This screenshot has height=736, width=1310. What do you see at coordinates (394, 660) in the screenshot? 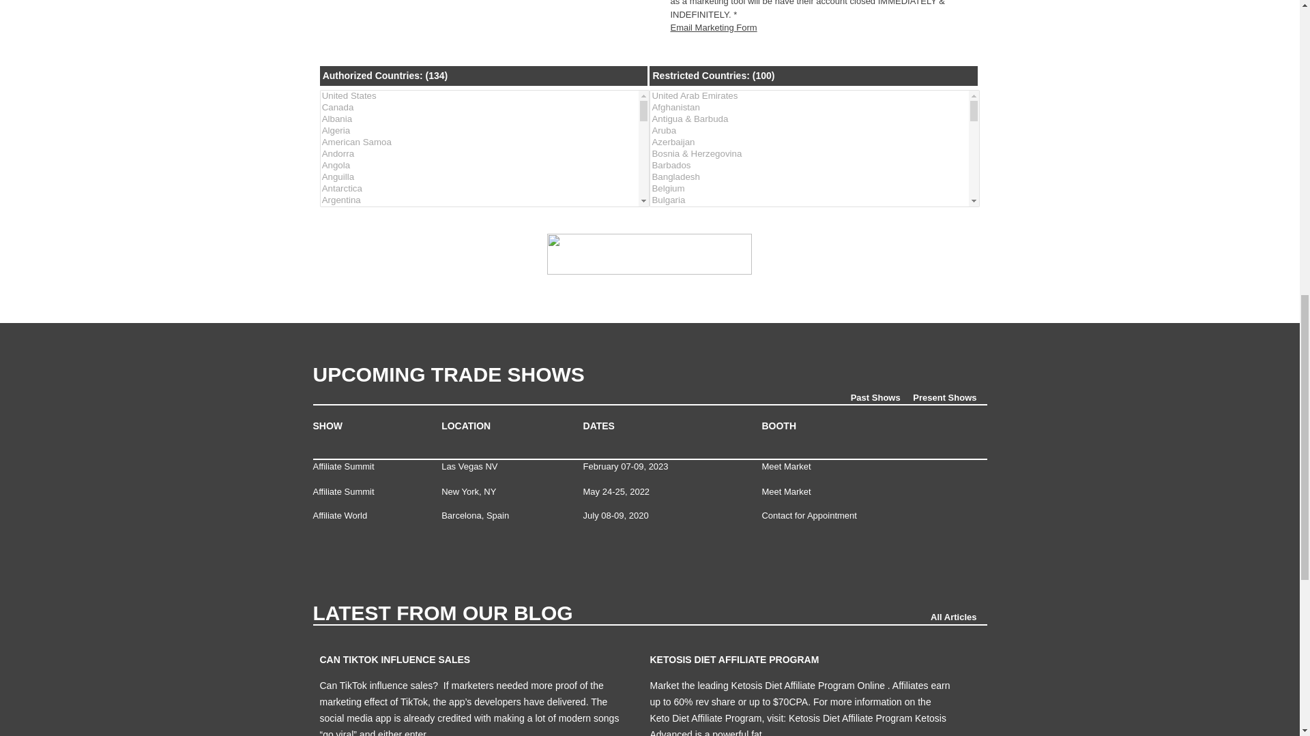
I see `CAN TIKTOK INFLUENCE SALES` at bounding box center [394, 660].